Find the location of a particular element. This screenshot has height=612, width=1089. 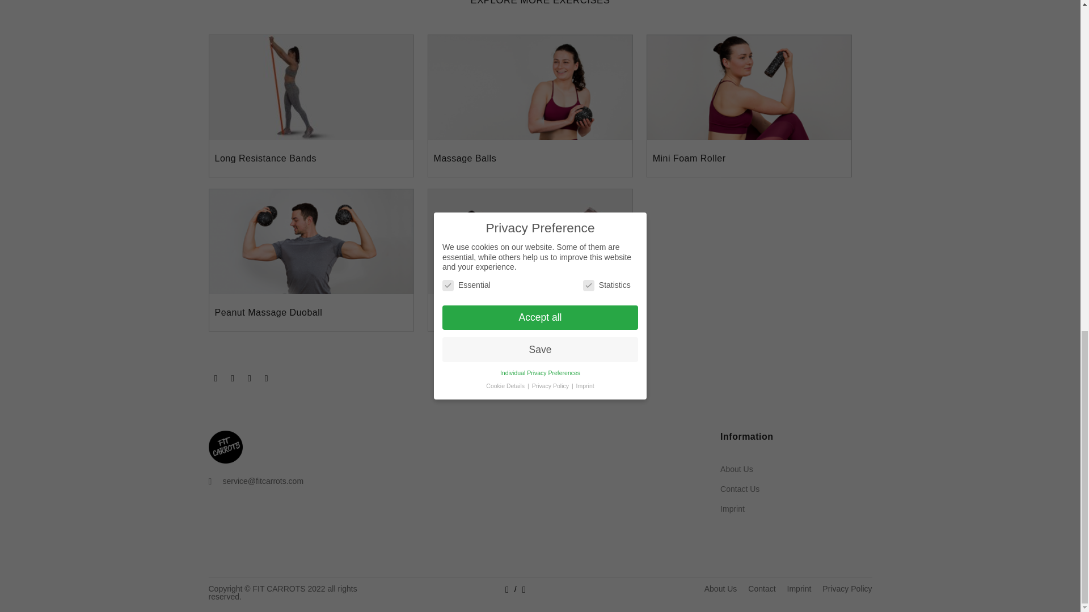

Long Resistance Bands is located at coordinates (265, 159).